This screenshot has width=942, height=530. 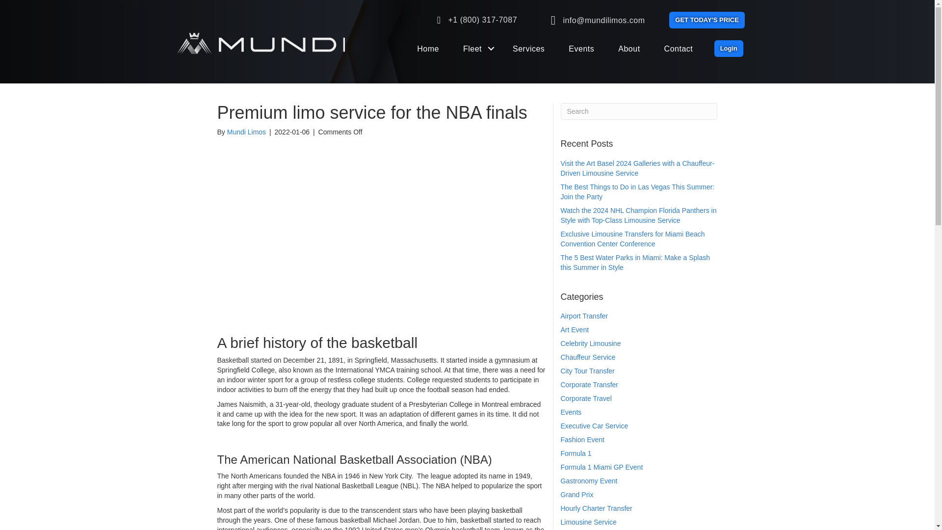 I want to click on About Mundi Limos, so click(x=629, y=49).